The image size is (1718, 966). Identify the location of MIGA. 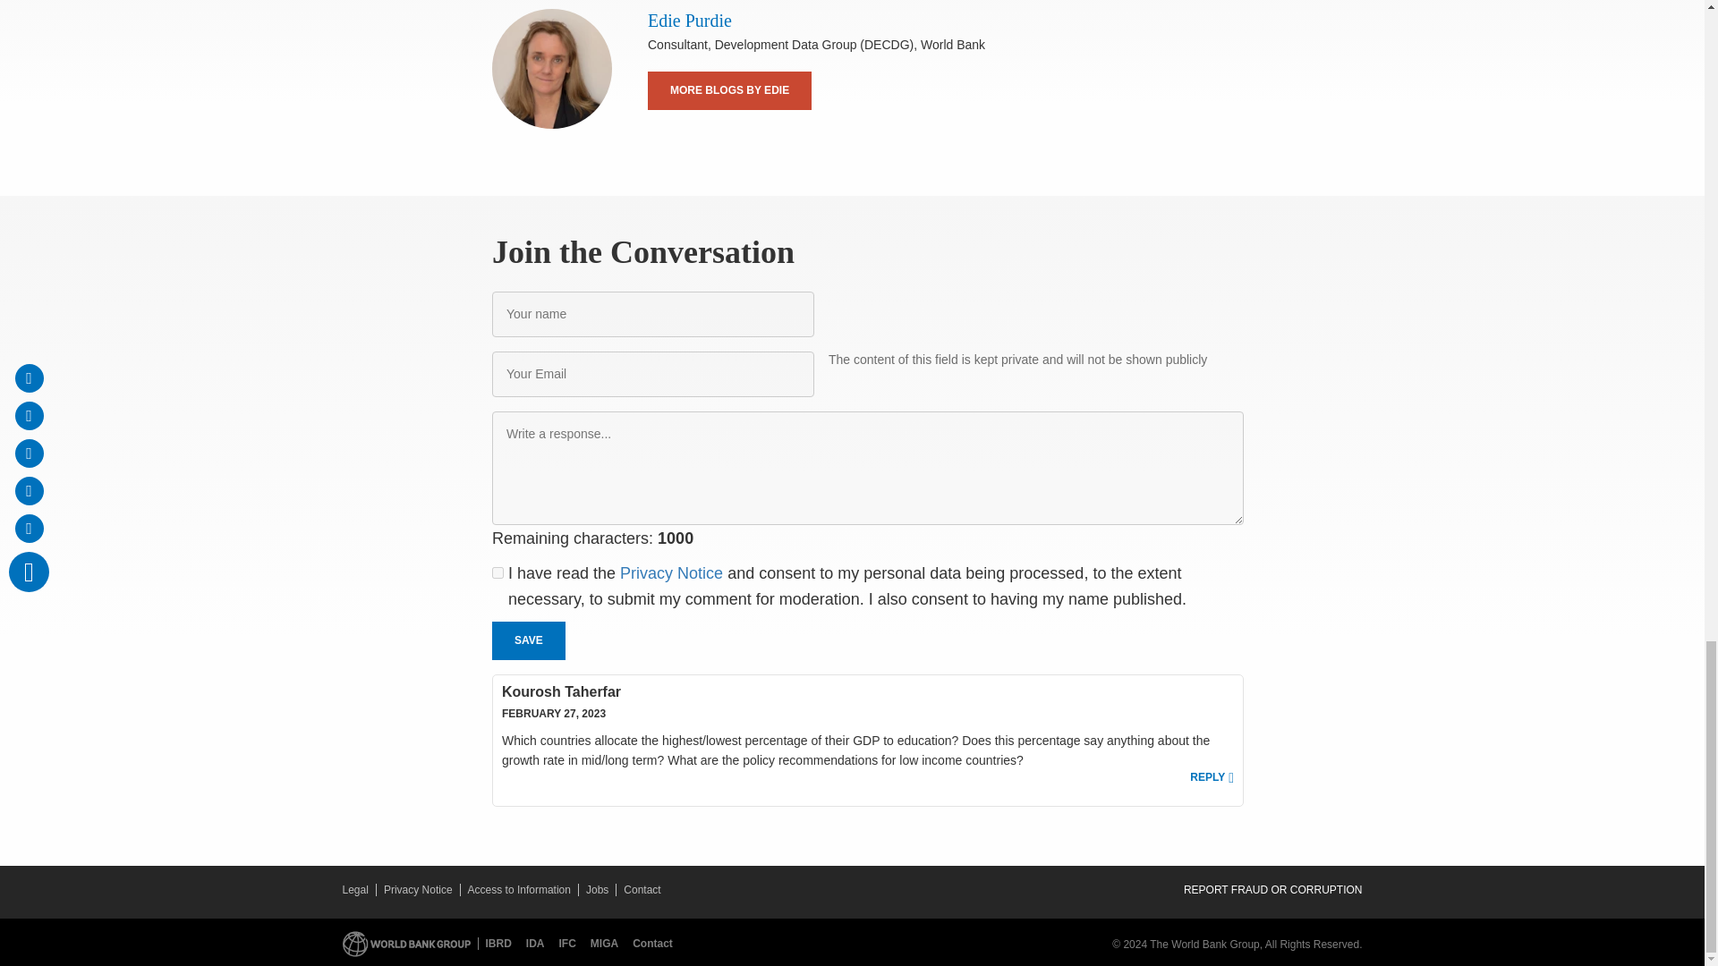
(608, 943).